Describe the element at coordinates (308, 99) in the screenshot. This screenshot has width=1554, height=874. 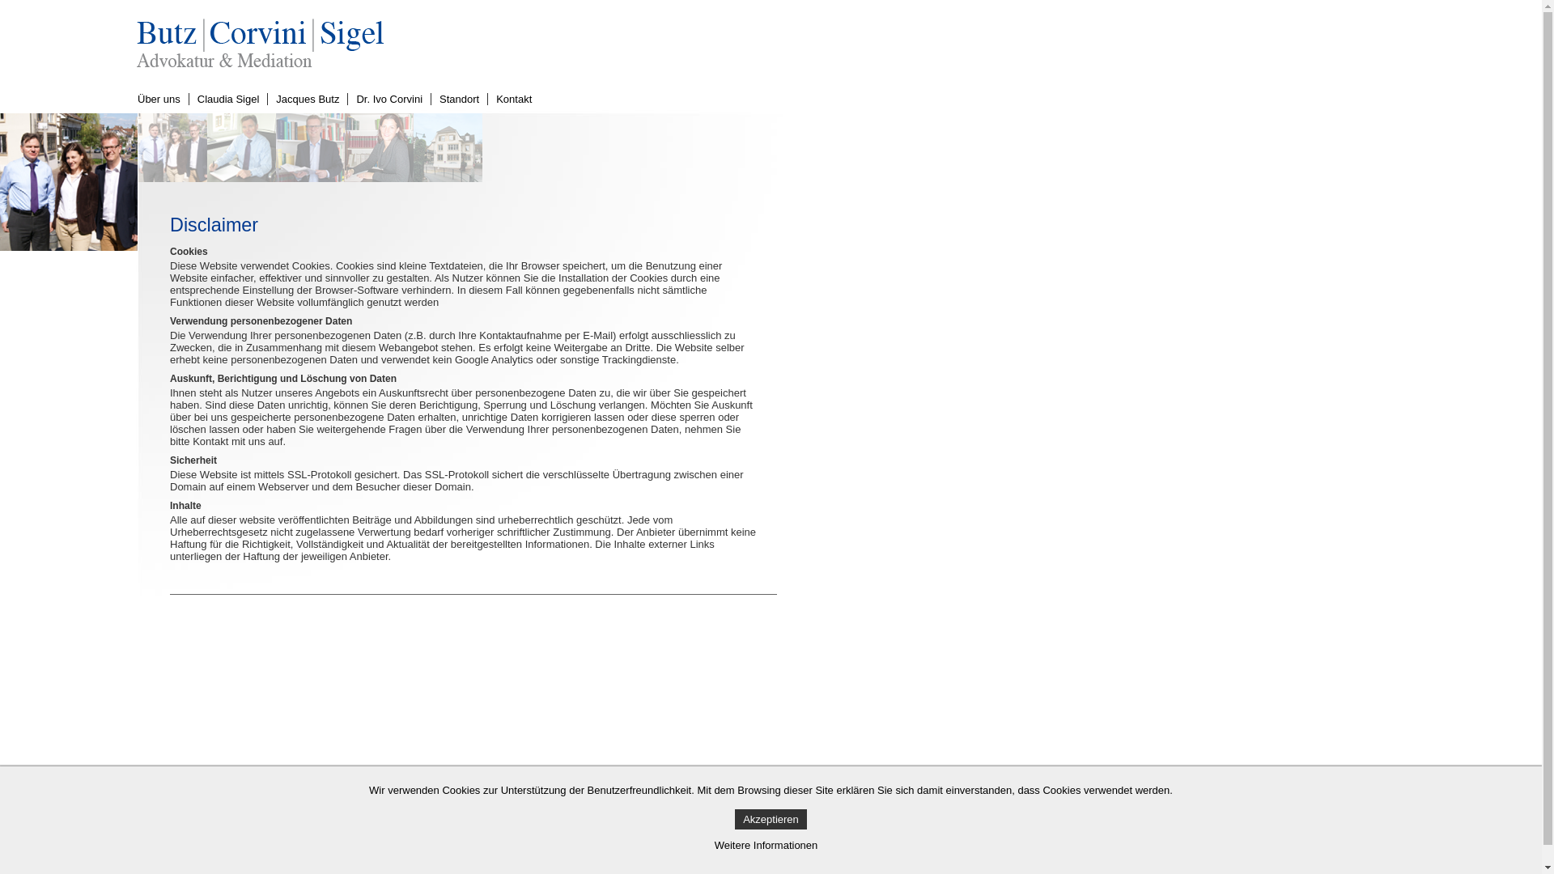
I see `Jacques Butz` at that location.